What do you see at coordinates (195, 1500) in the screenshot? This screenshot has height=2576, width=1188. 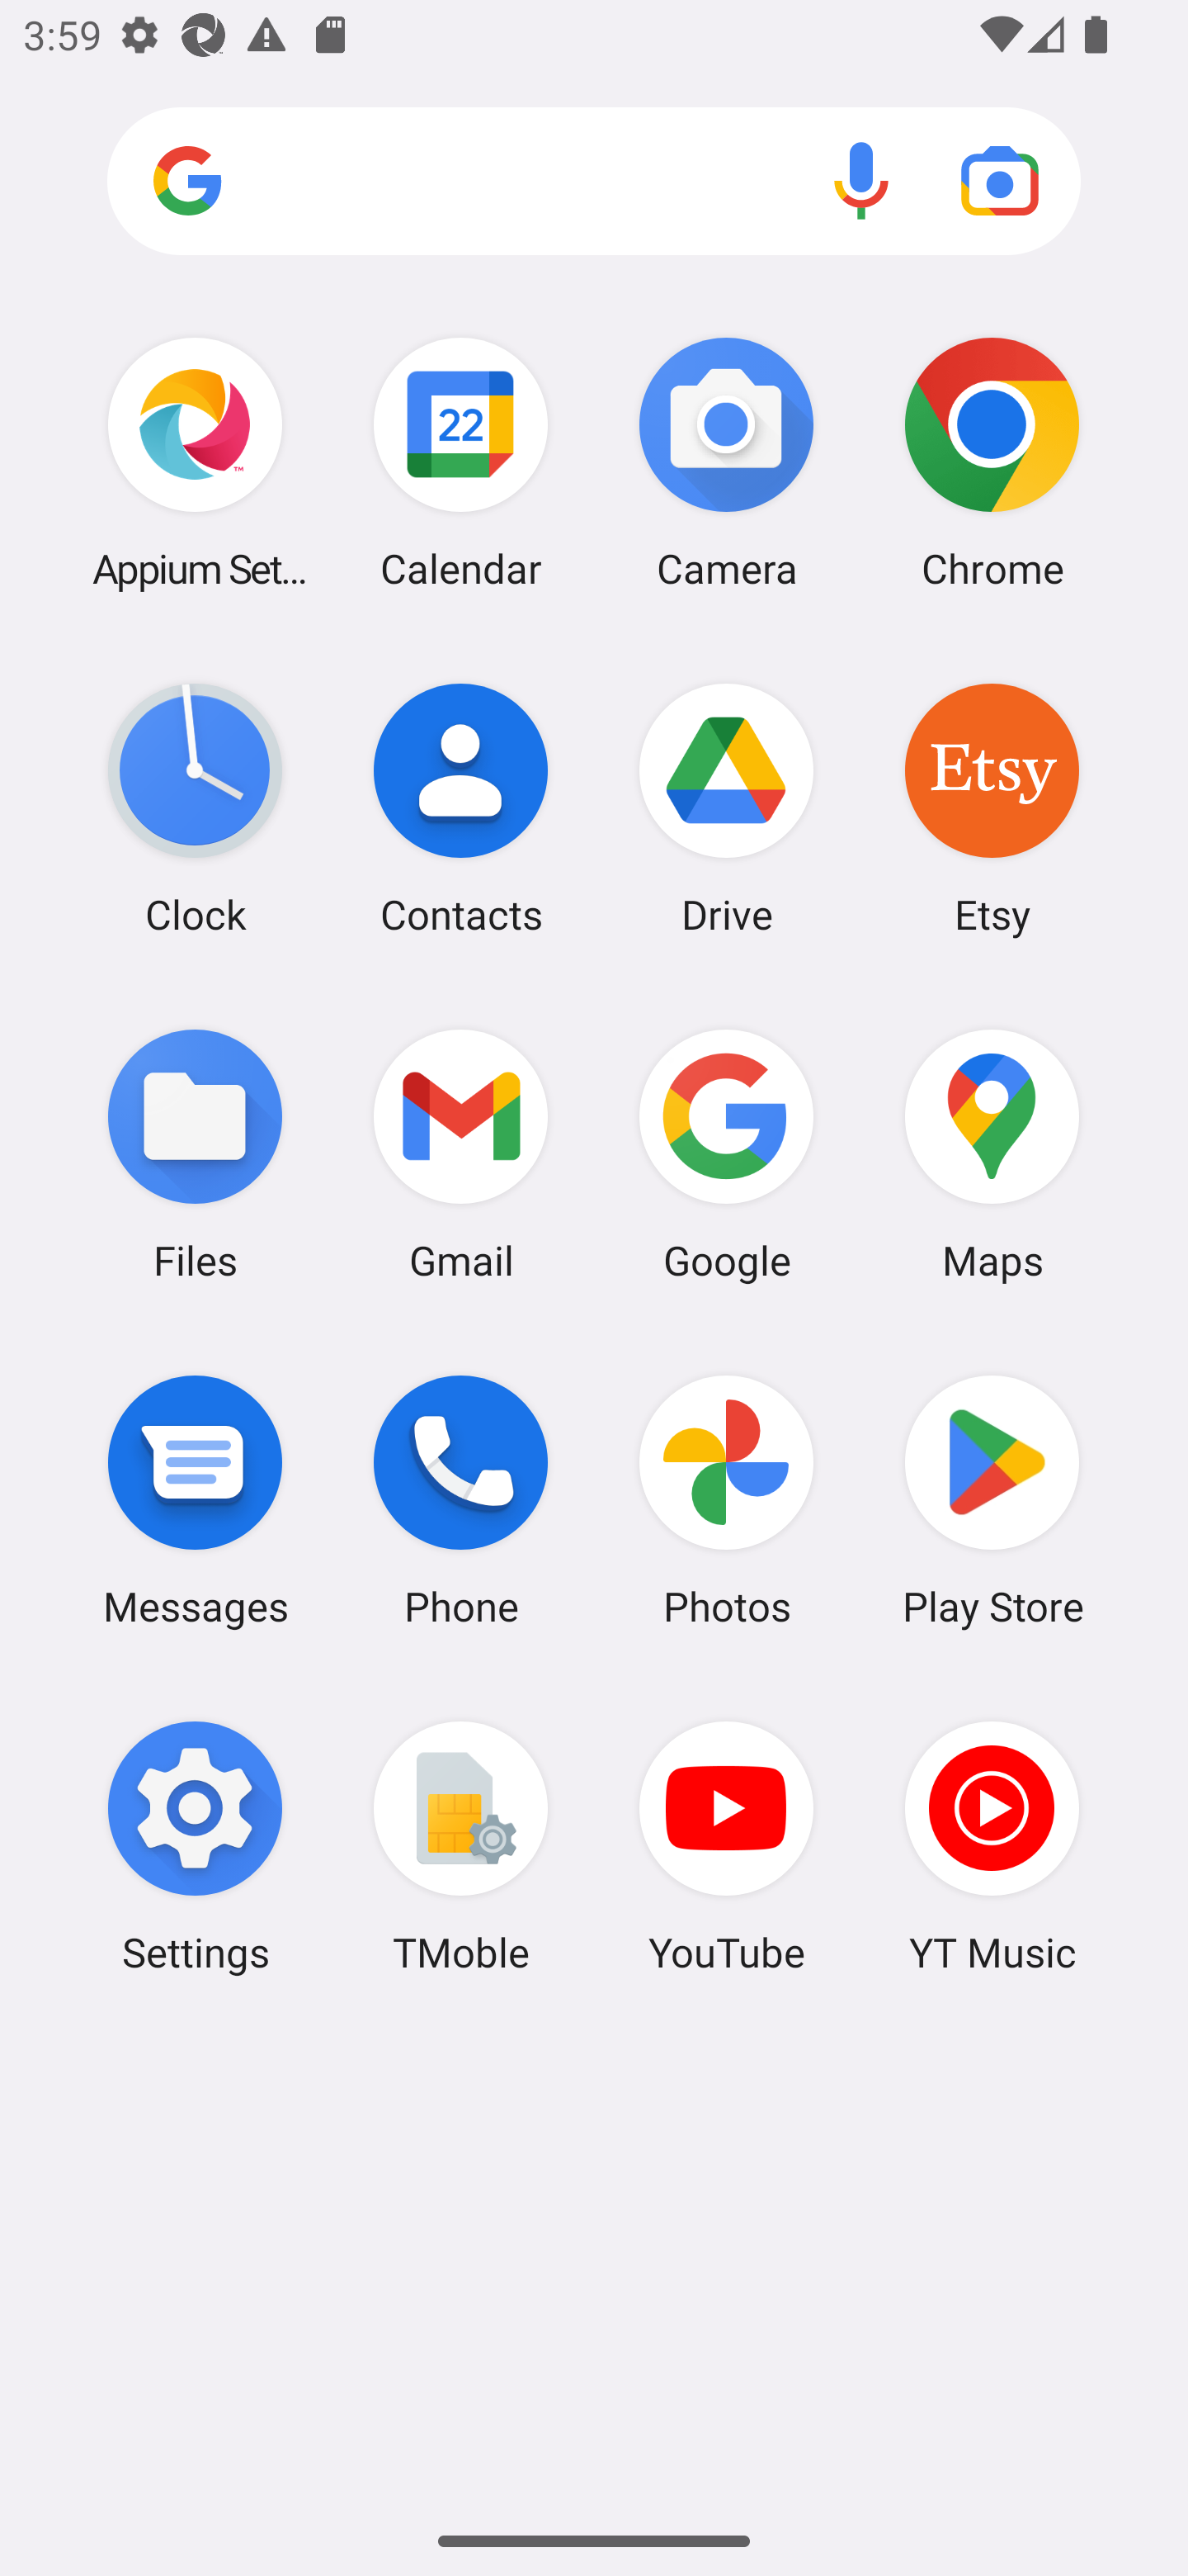 I see `Messages` at bounding box center [195, 1500].